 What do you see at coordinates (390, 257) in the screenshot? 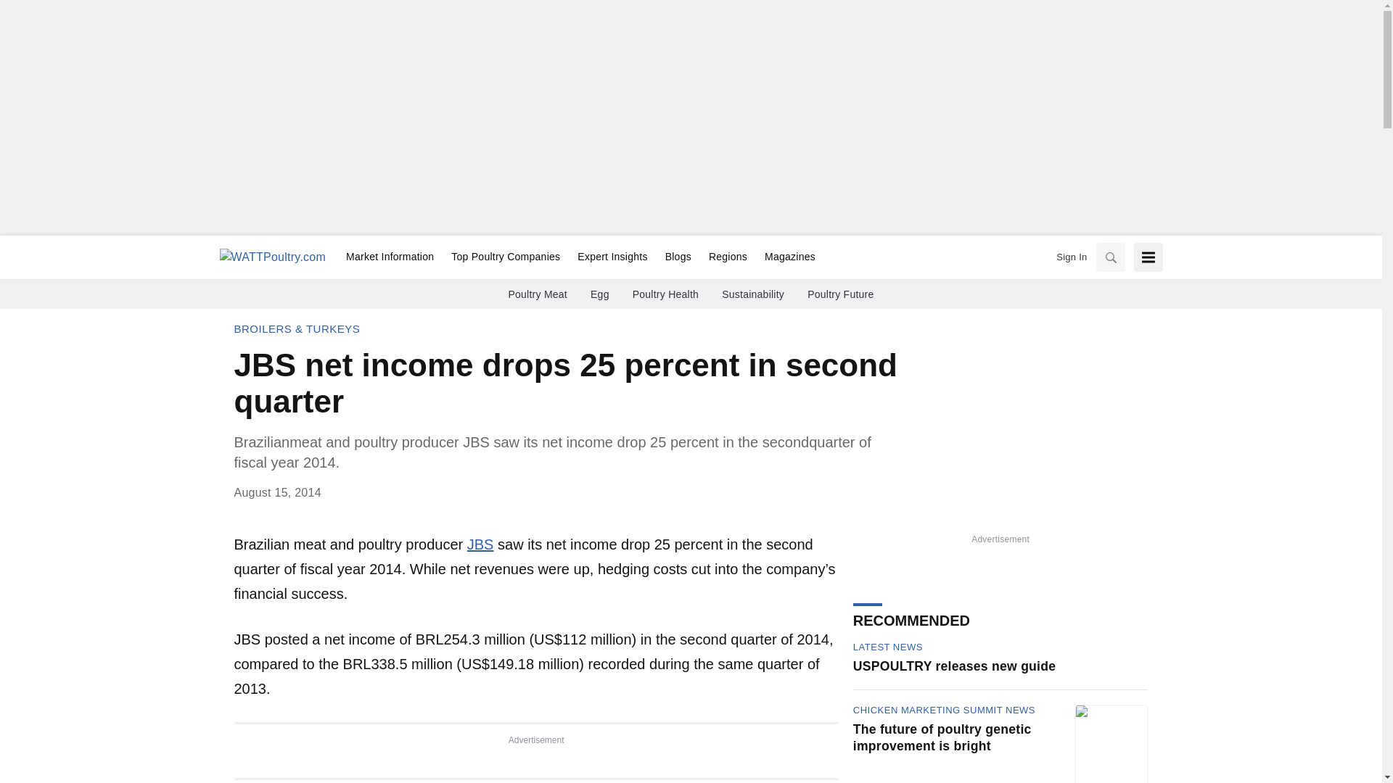
I see `Market Information` at bounding box center [390, 257].